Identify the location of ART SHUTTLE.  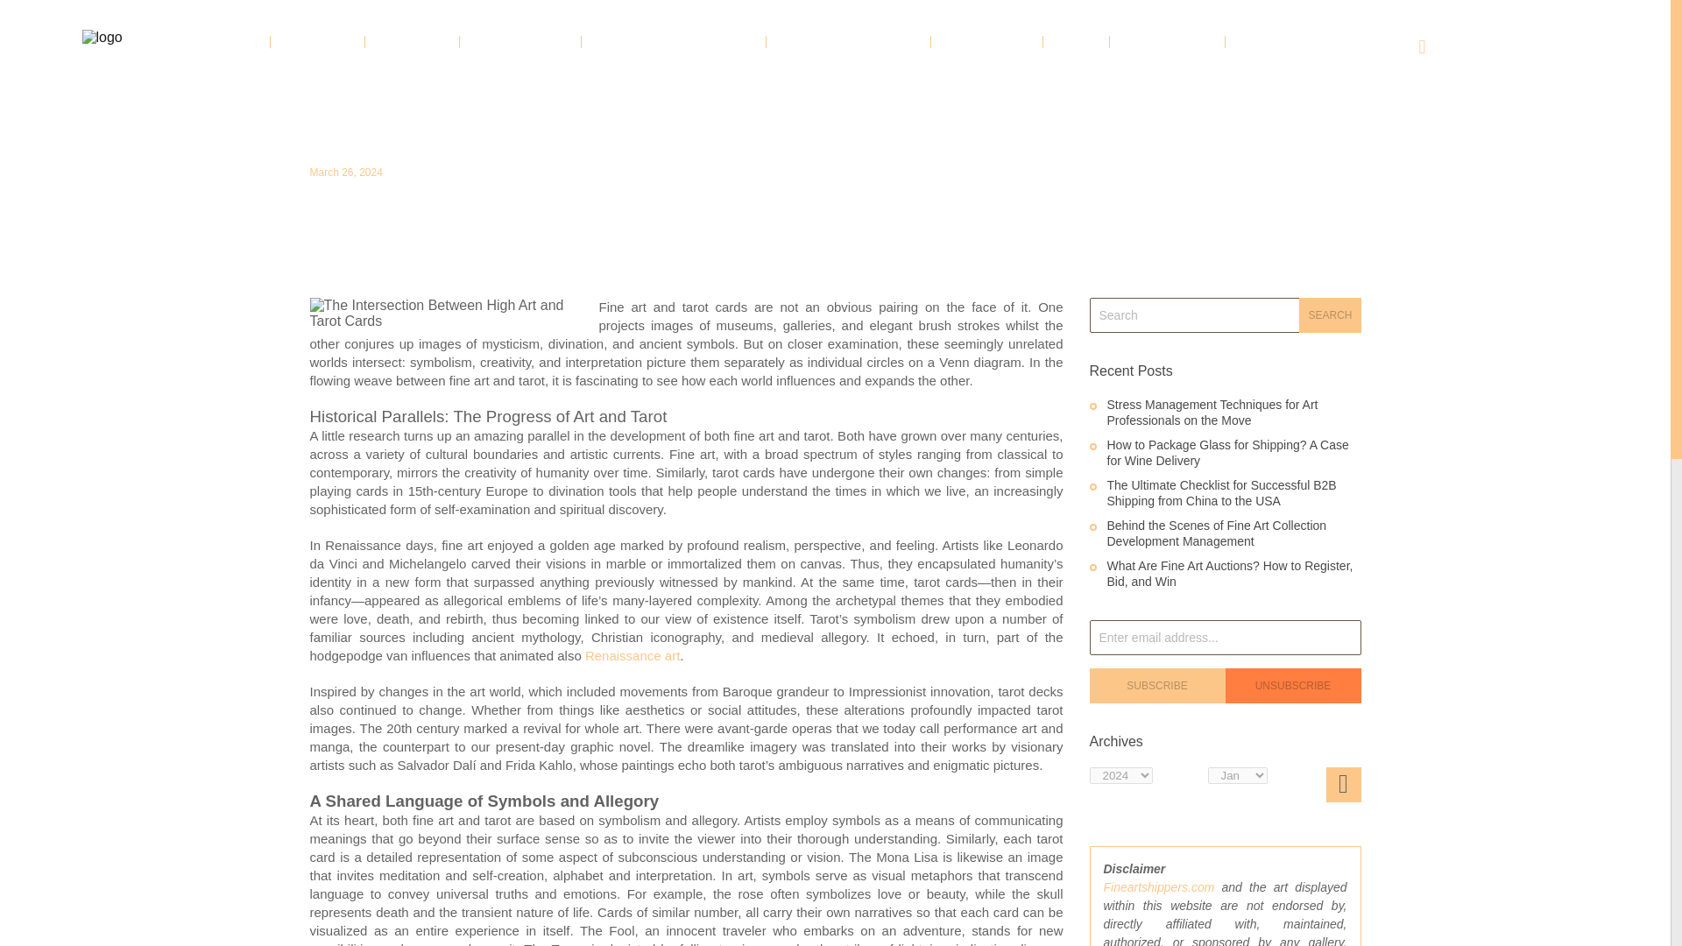
(1167, 42).